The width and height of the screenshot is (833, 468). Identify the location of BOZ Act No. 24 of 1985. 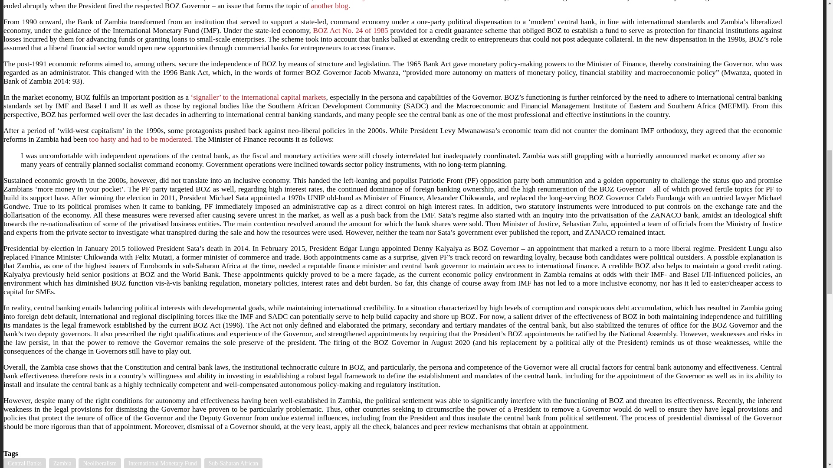
(351, 30).